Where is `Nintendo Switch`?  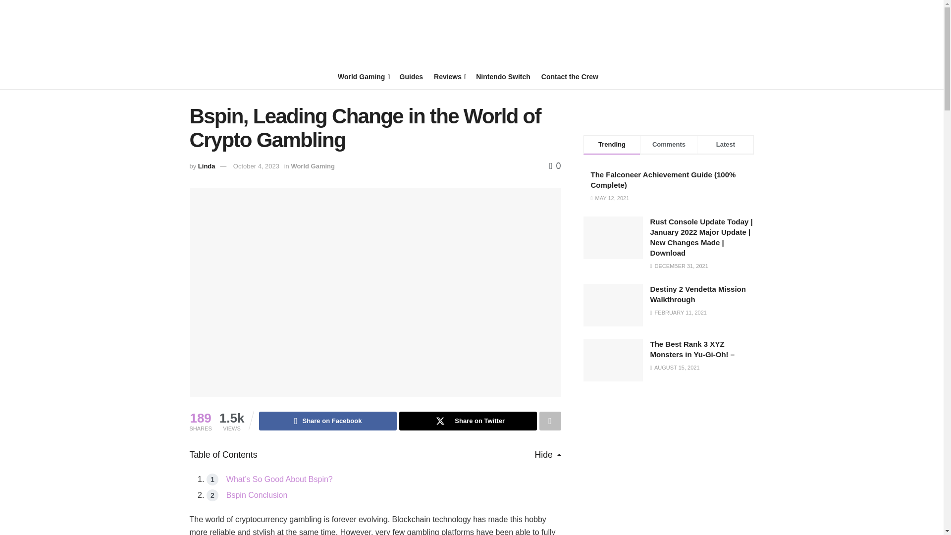
Nintendo Switch is located at coordinates (503, 76).